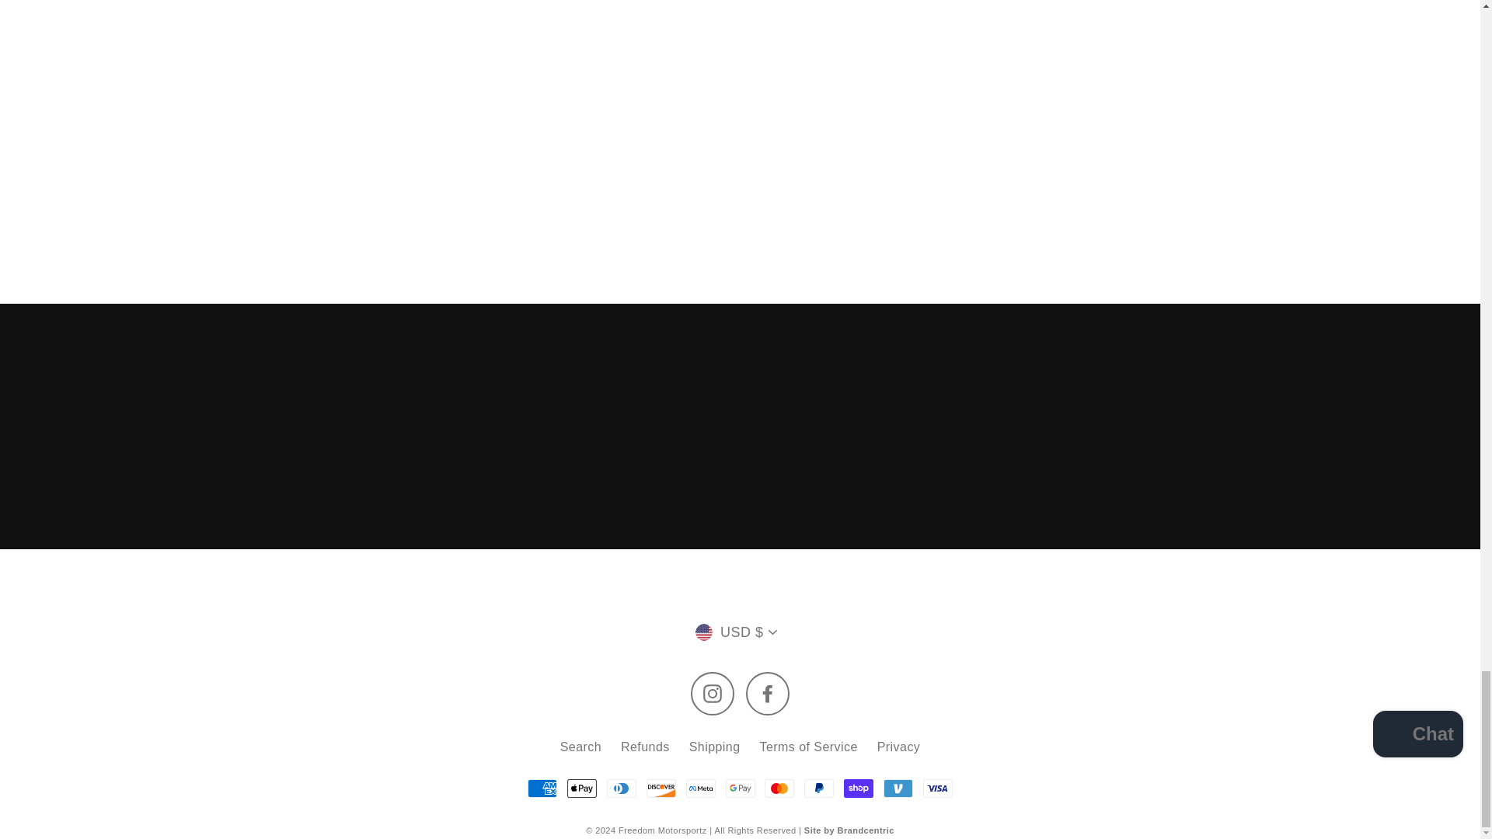  Describe the element at coordinates (542, 789) in the screenshot. I see `American Express` at that location.